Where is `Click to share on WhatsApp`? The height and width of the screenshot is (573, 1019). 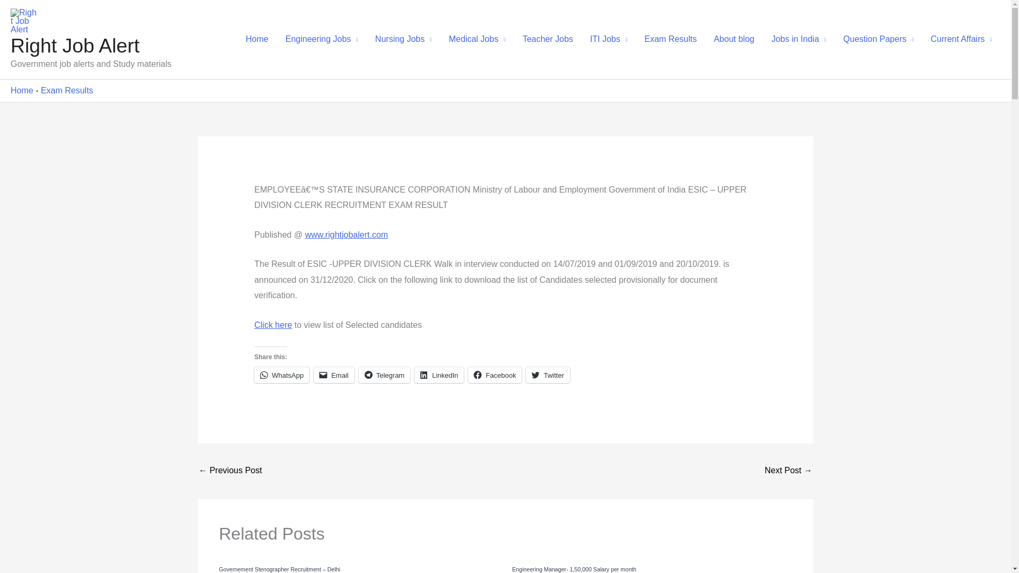 Click to share on WhatsApp is located at coordinates (281, 375).